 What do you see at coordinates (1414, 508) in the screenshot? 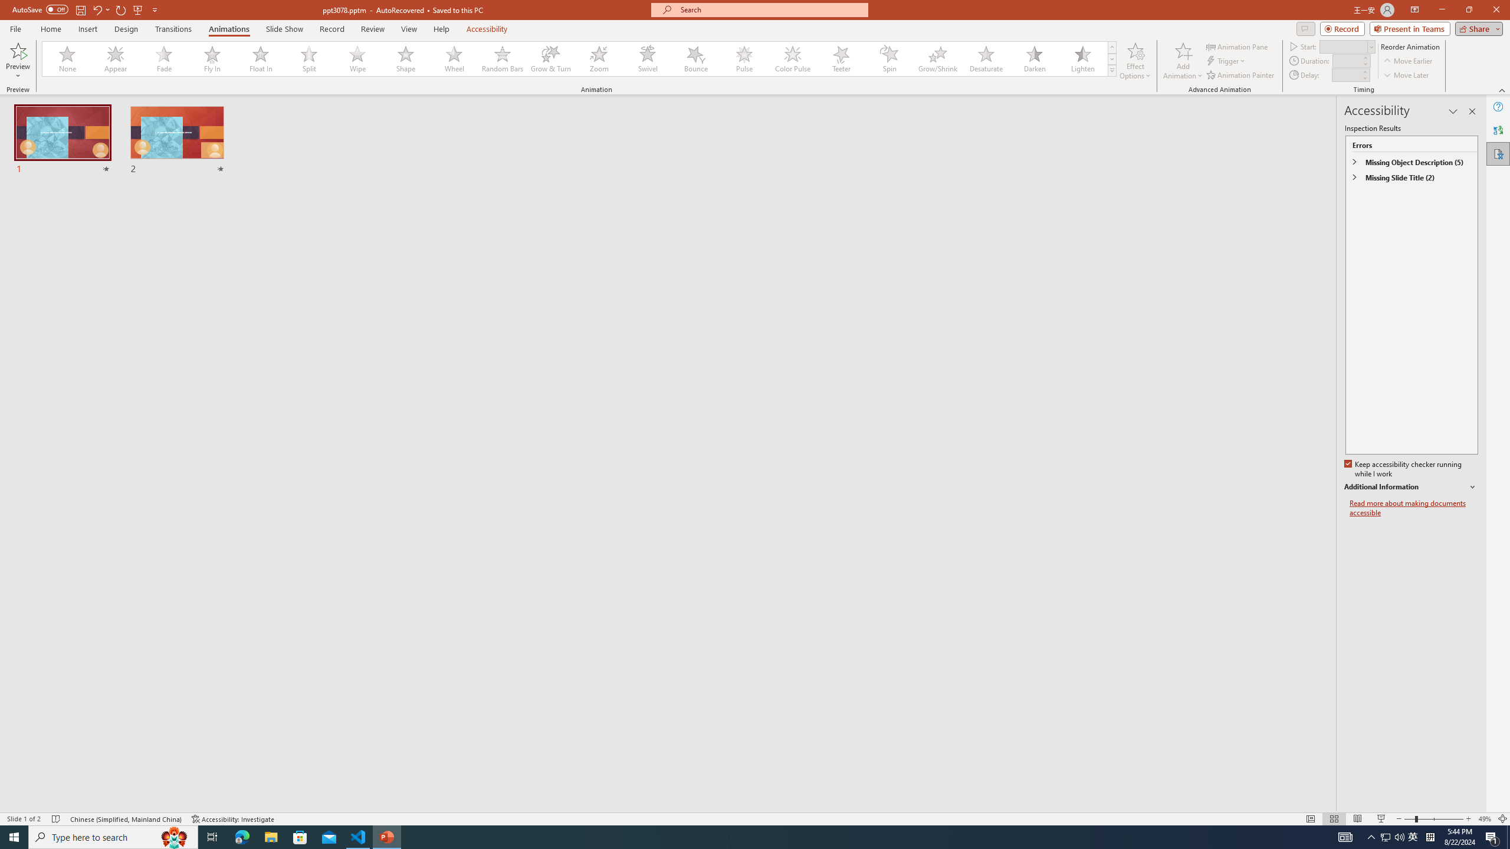
I see `Read more about making documents accessible` at bounding box center [1414, 508].